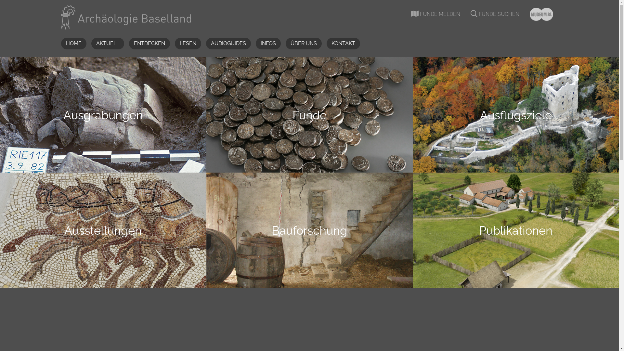 This screenshot has height=351, width=624. Describe the element at coordinates (228, 44) in the screenshot. I see `AUDIOGUIDES` at that location.